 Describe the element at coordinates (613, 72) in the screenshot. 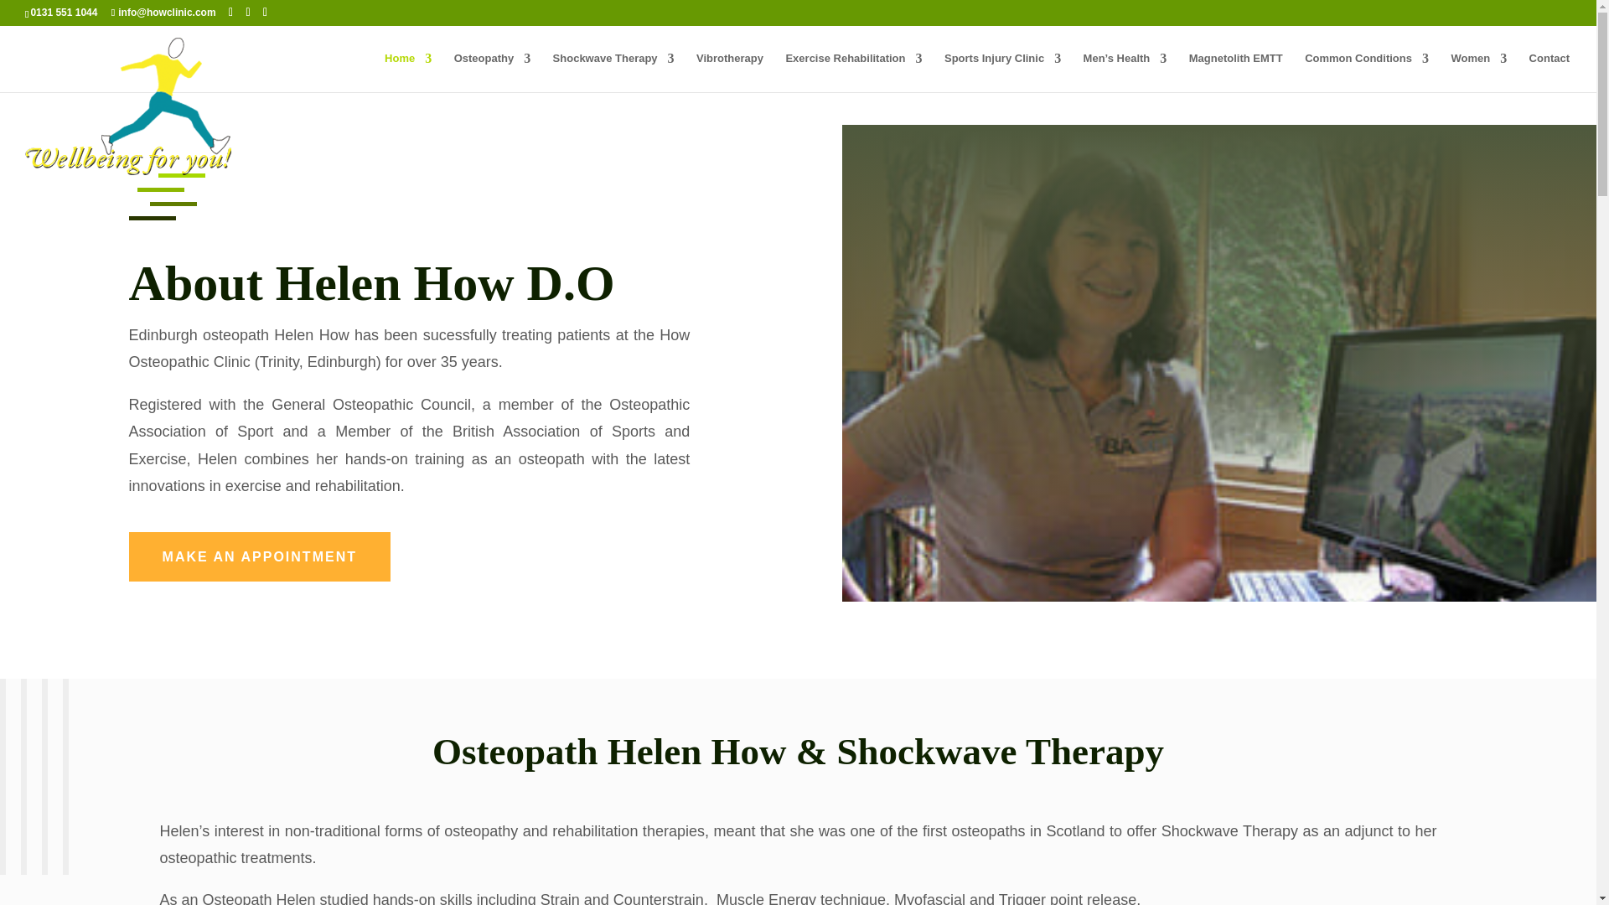

I see `Shockwave Therapy` at that location.